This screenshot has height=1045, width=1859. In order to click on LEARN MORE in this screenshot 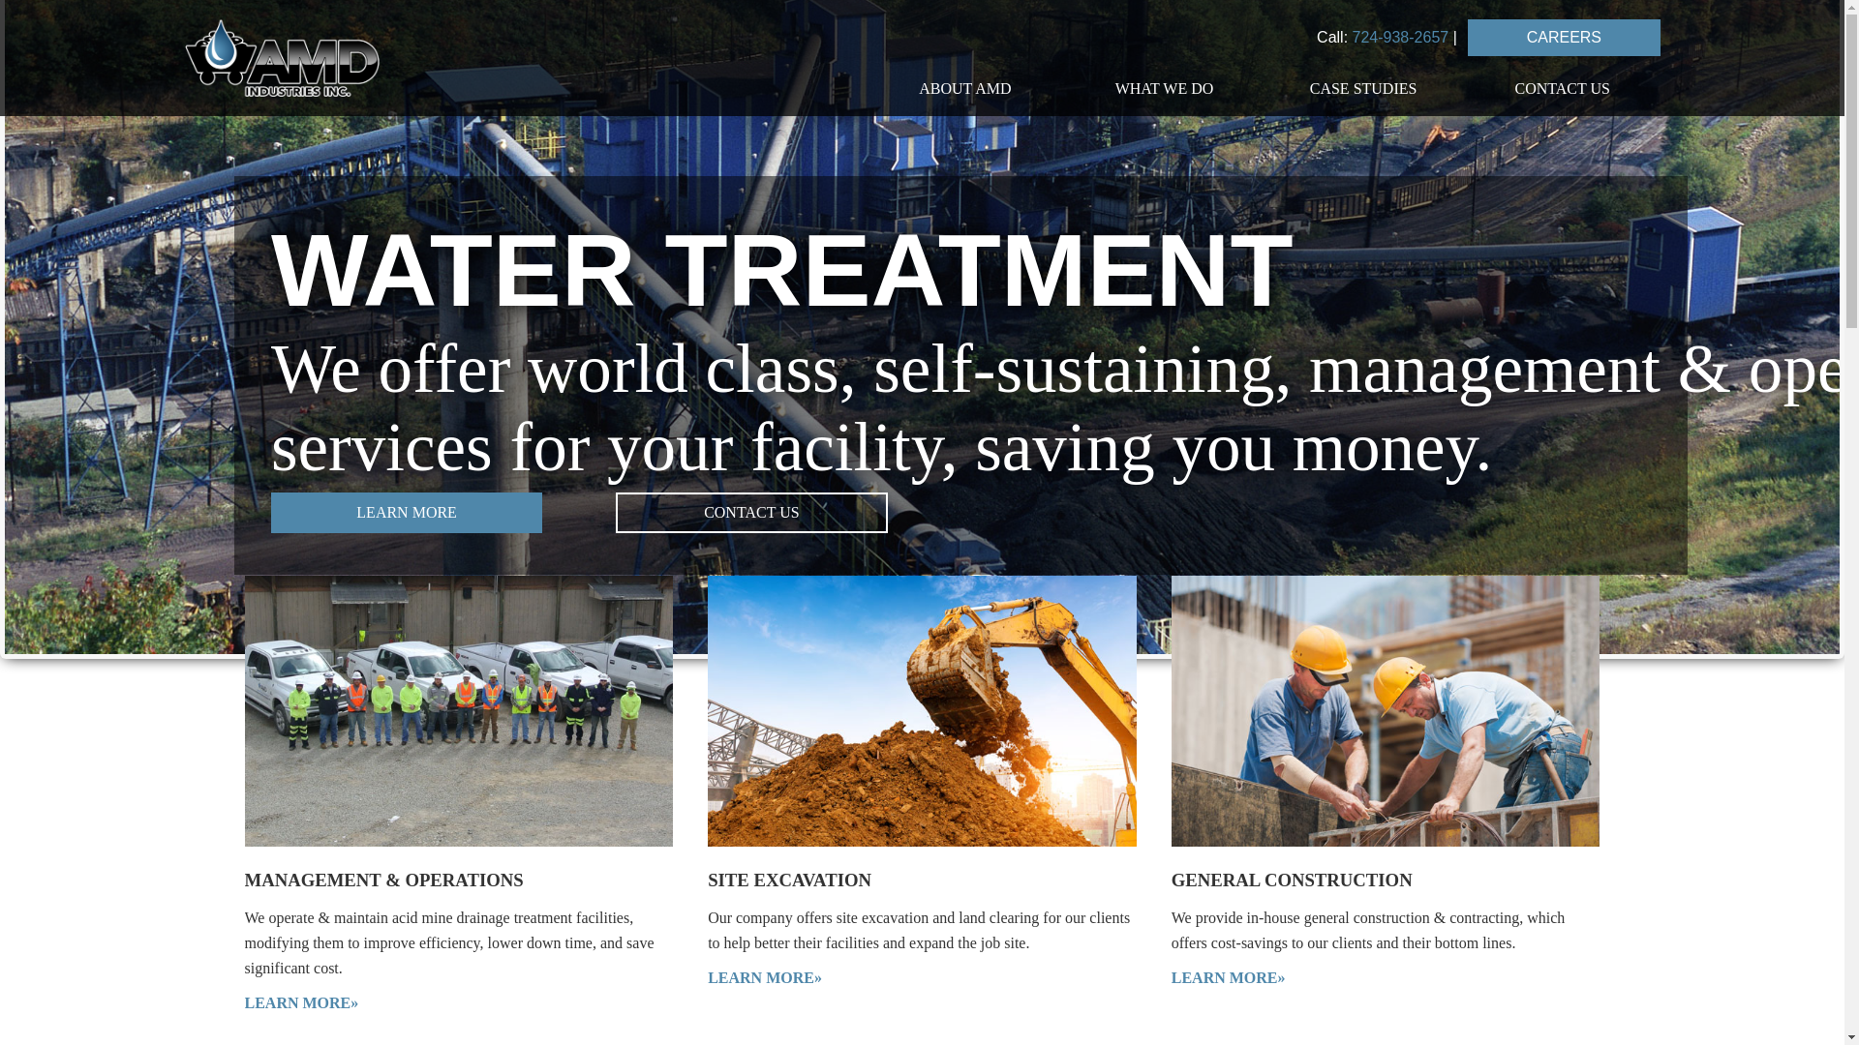, I will do `click(407, 512)`.